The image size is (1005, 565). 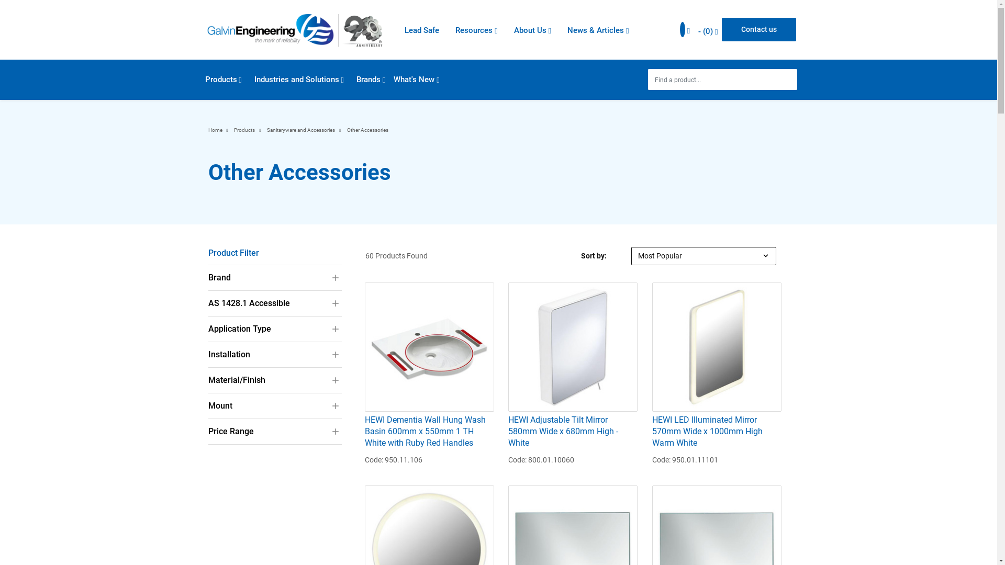 I want to click on News & Articles, so click(x=598, y=30).